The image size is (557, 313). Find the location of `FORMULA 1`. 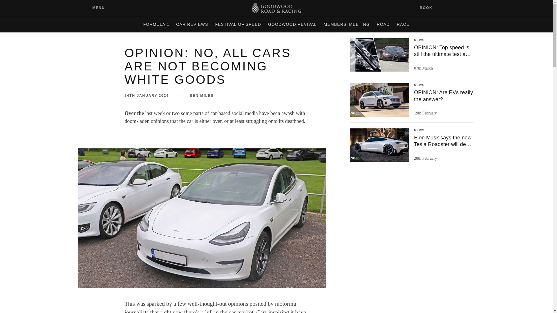

FORMULA 1 is located at coordinates (156, 24).